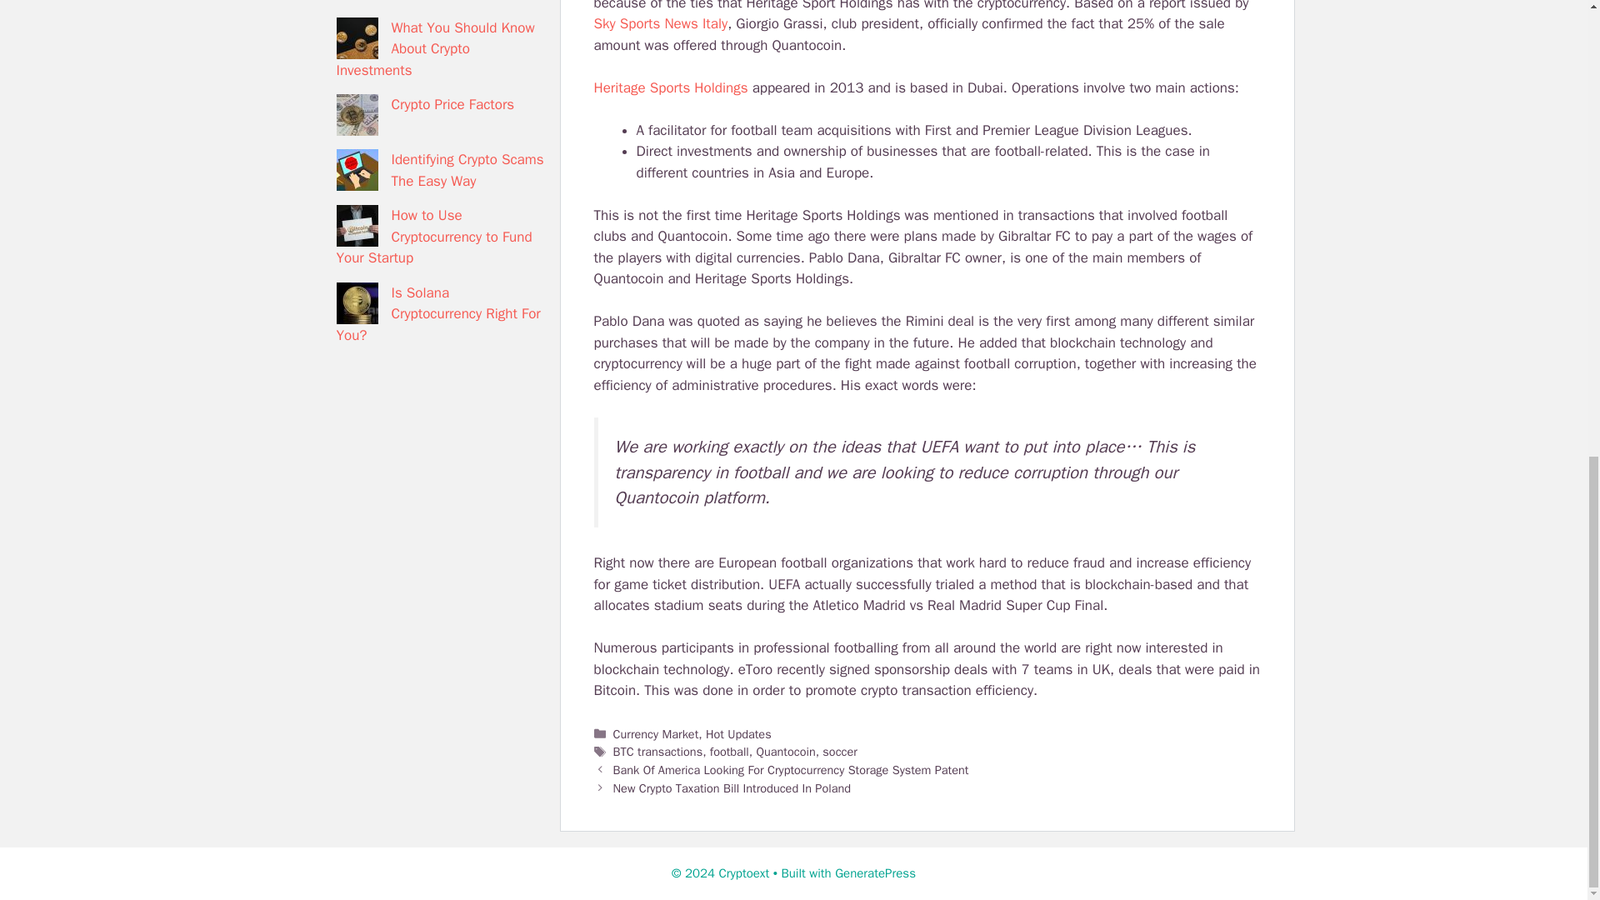  What do you see at coordinates (435, 48) in the screenshot?
I see `What You Should Know About Crypto Investments` at bounding box center [435, 48].